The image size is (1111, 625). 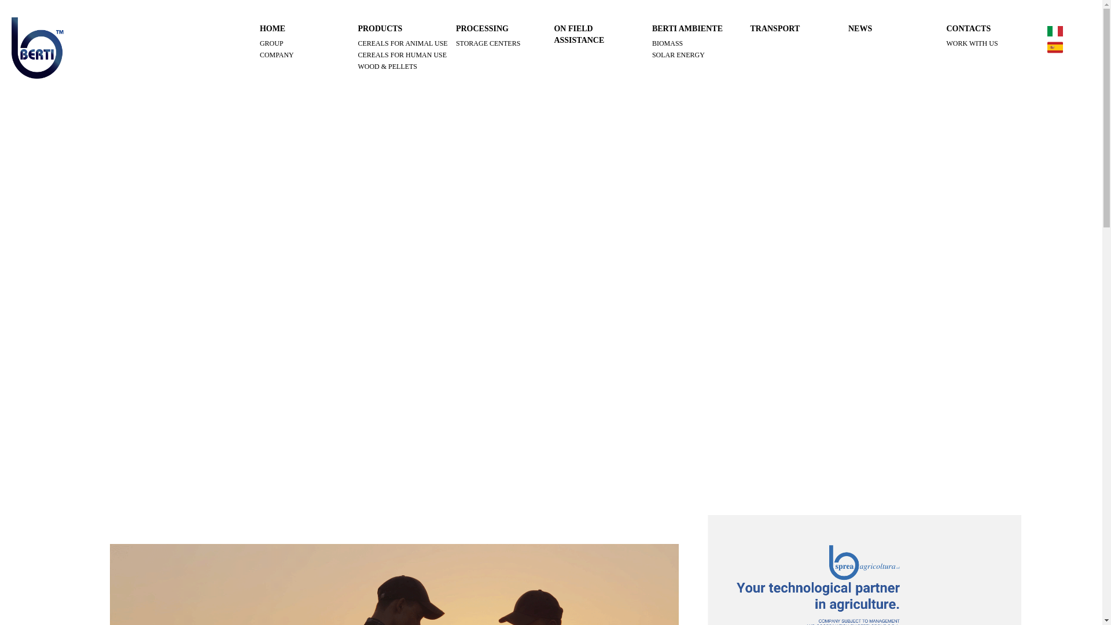 I want to click on CONTACTS, so click(x=969, y=29).